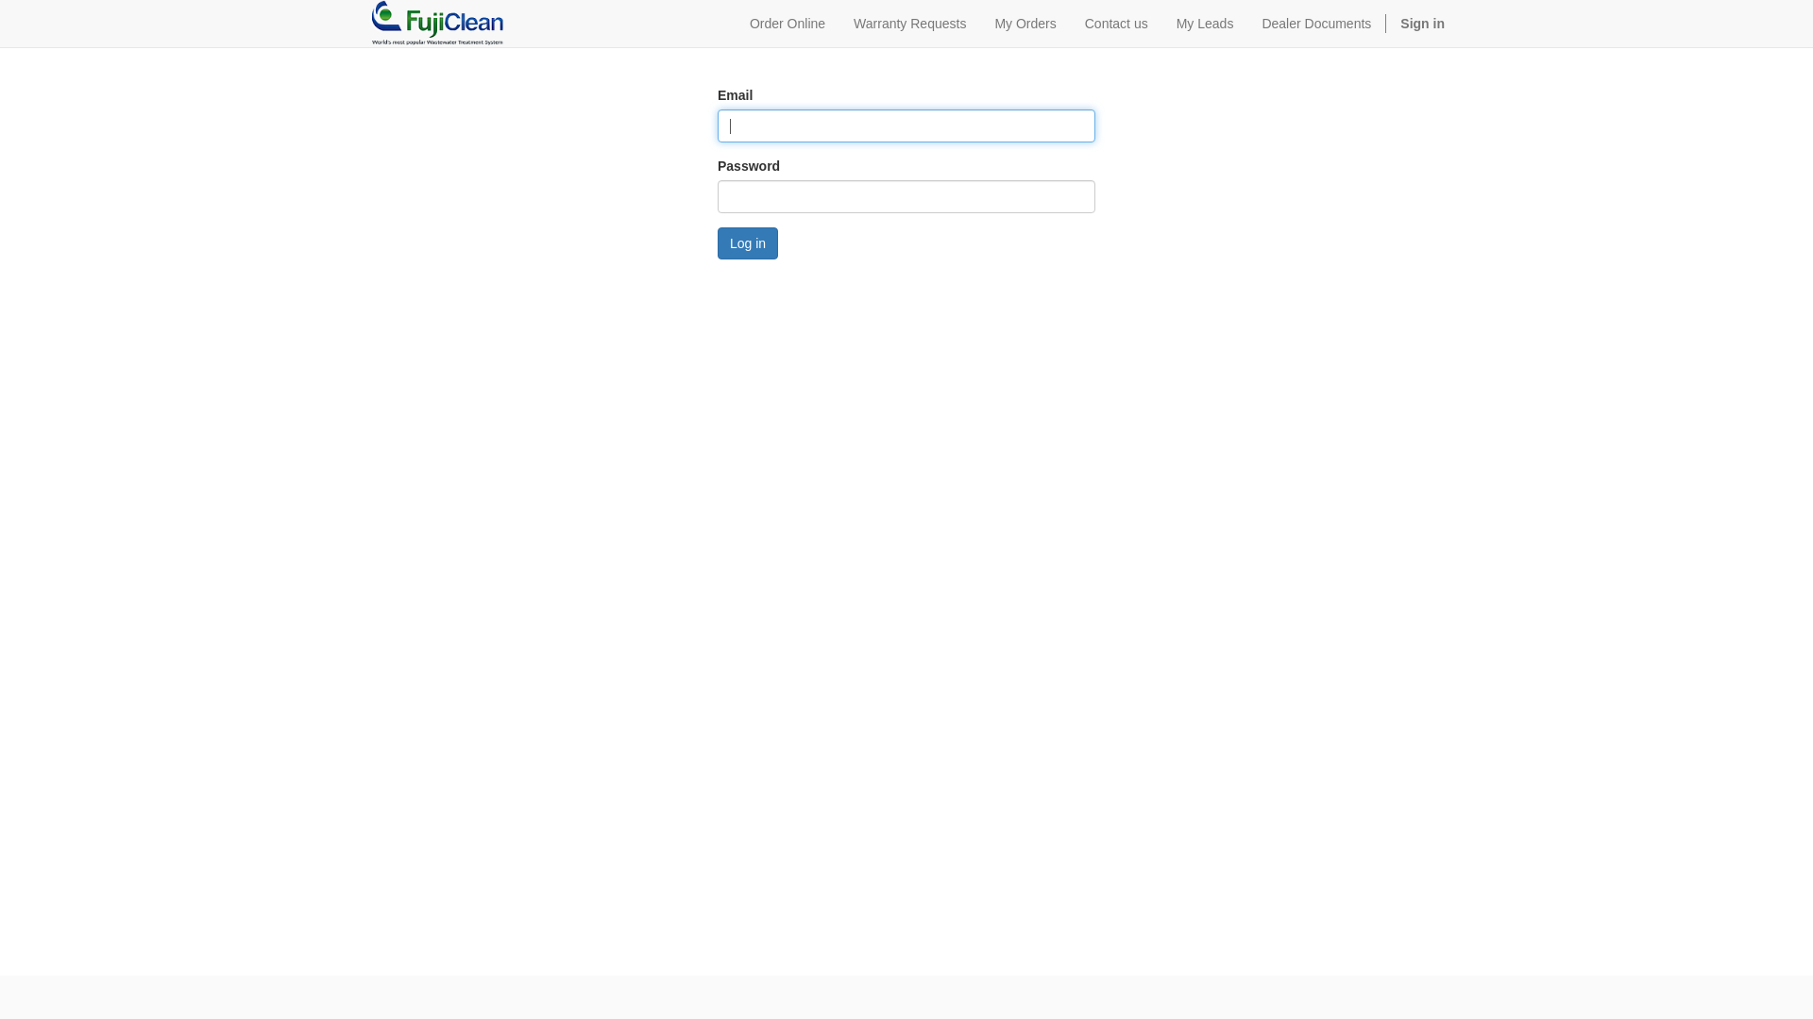 This screenshot has width=1813, height=1019. Describe the element at coordinates (910, 24) in the screenshot. I see `Warranty Requests` at that location.